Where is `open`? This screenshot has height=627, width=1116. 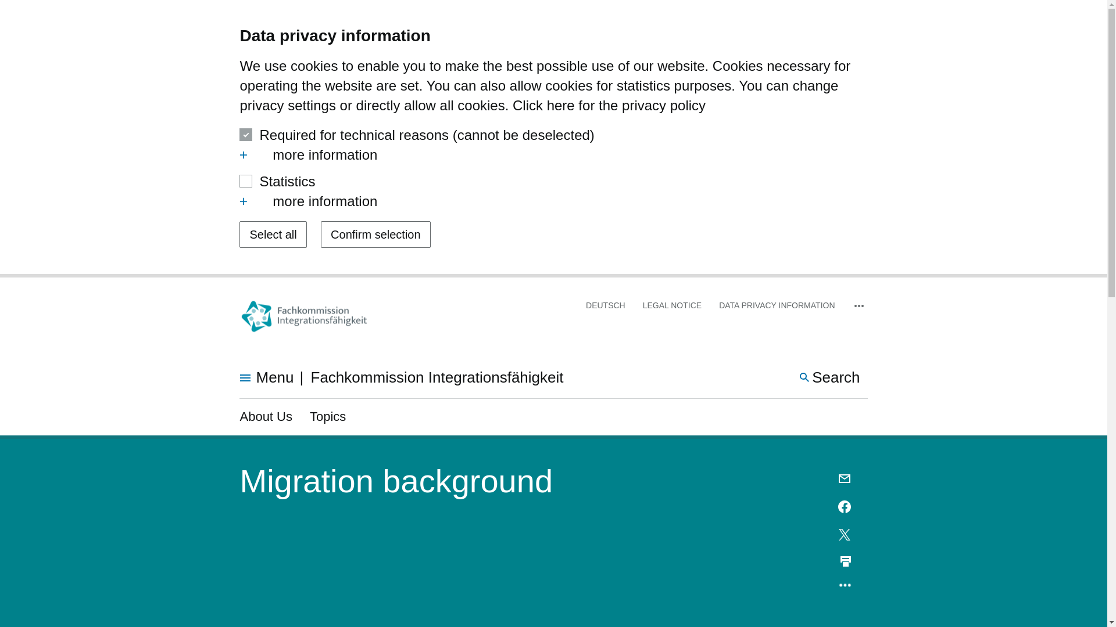 open is located at coordinates (244, 155).